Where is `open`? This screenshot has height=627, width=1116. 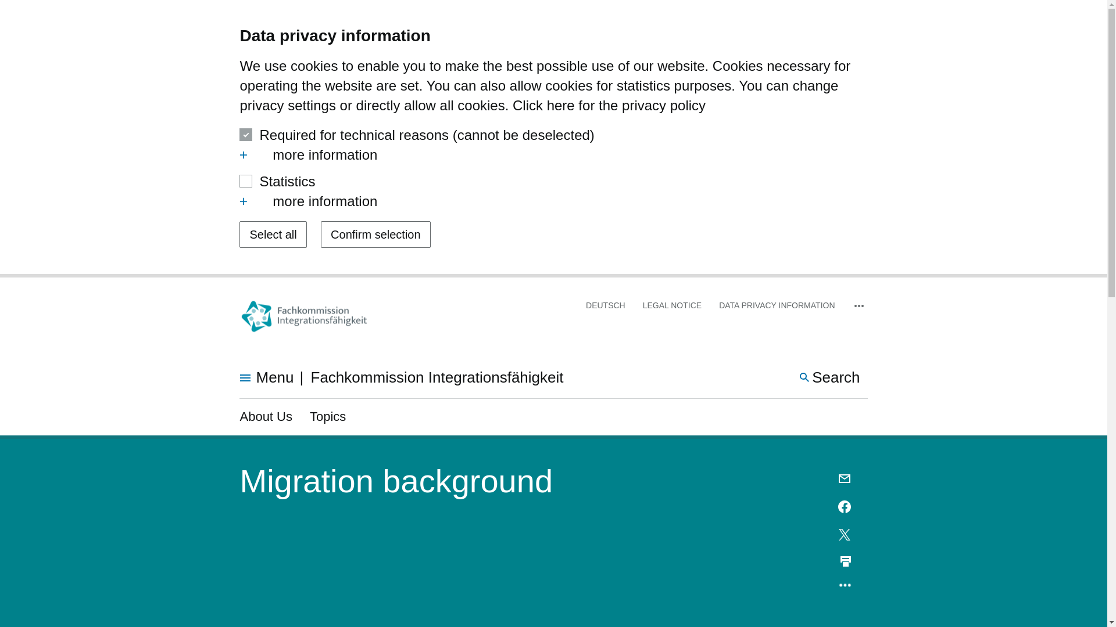 open is located at coordinates (244, 155).